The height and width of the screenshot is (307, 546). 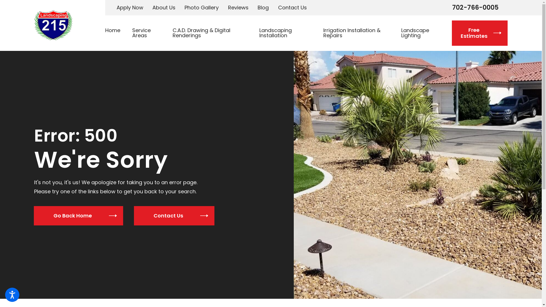 I want to click on Contact Us, so click(x=292, y=7).